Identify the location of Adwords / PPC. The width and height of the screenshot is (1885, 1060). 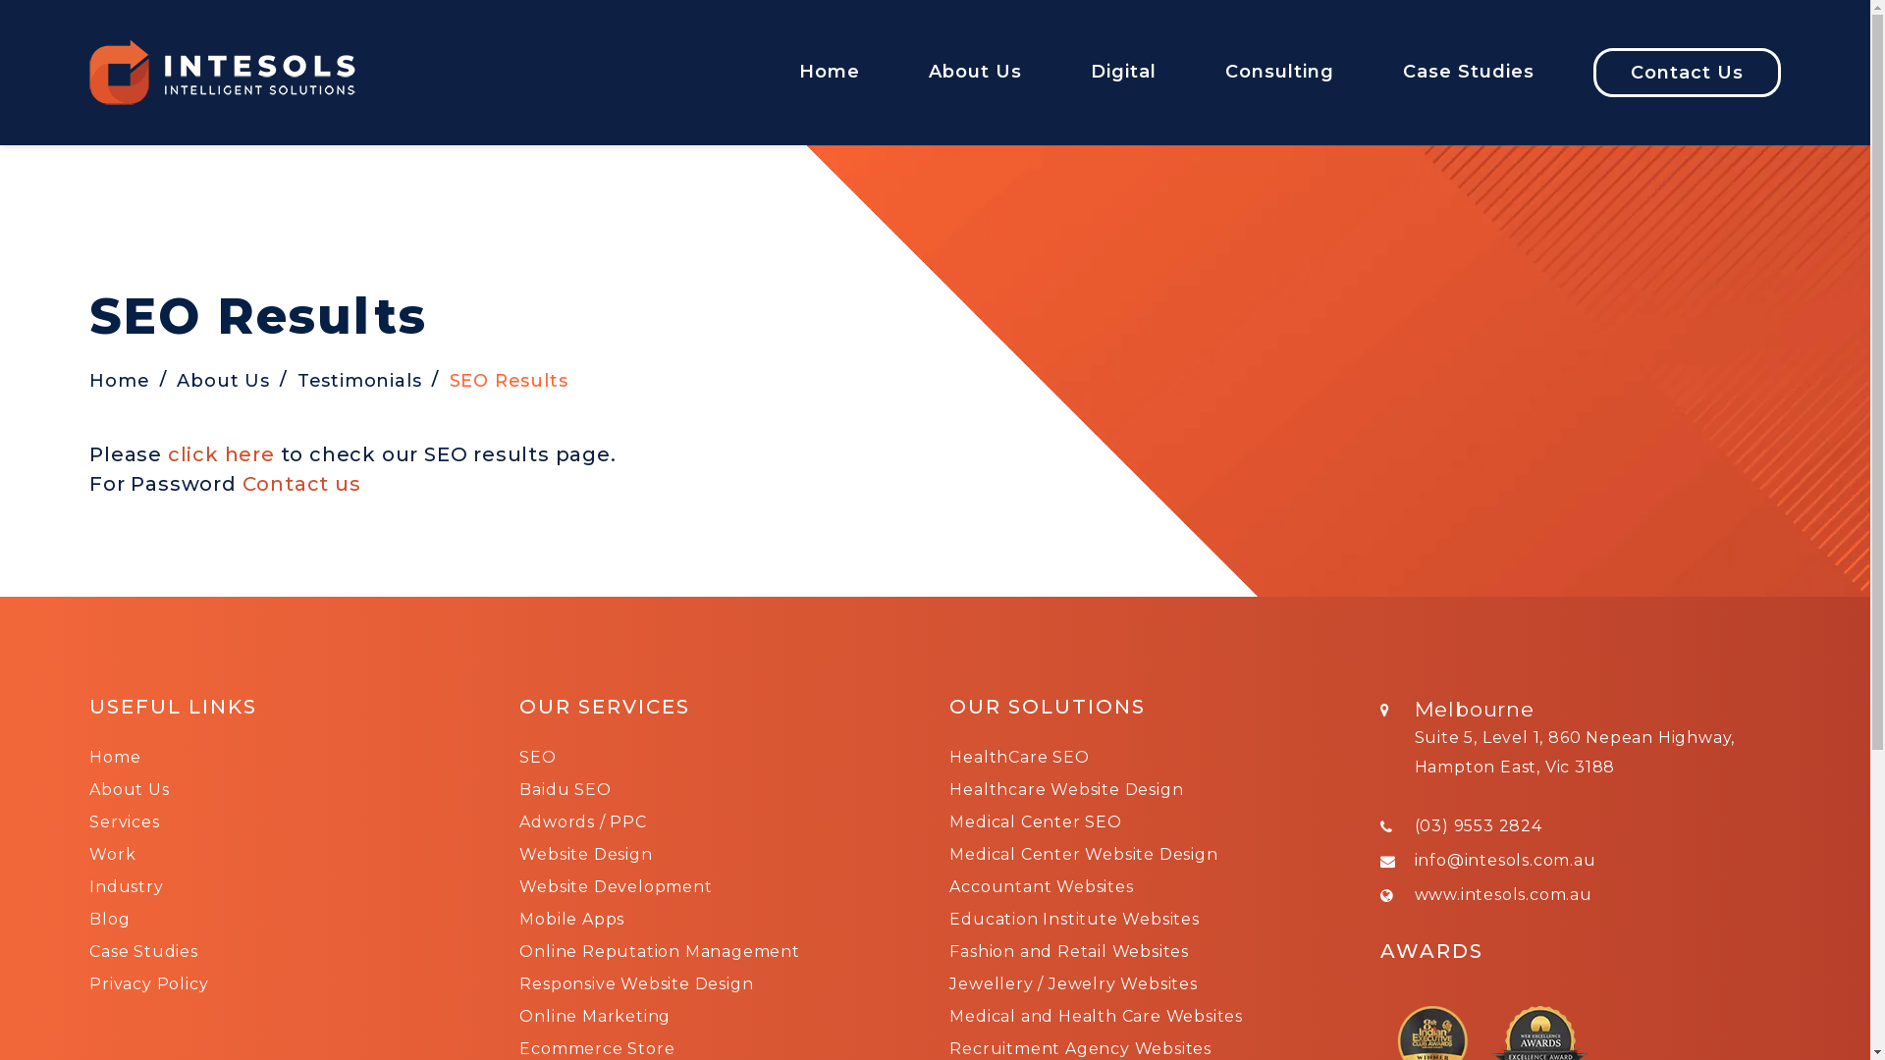
(583, 822).